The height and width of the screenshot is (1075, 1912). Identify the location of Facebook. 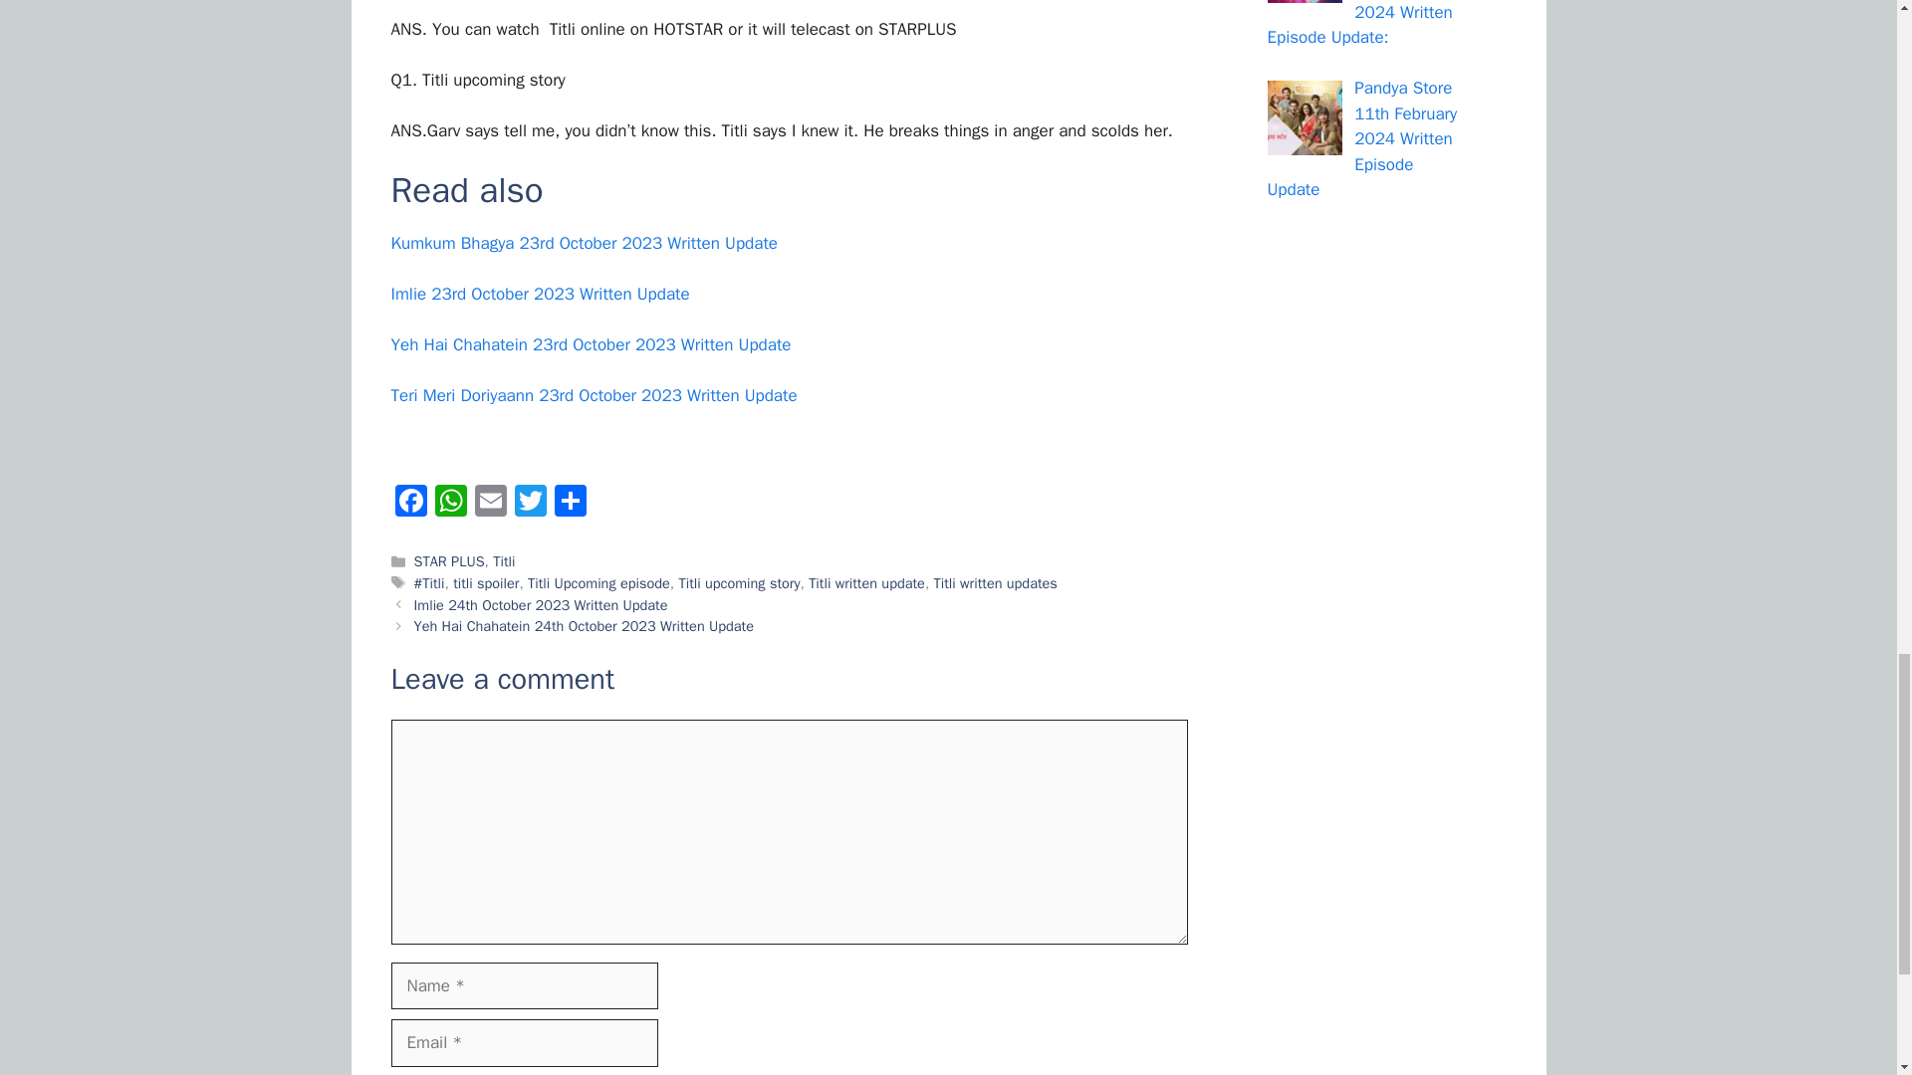
(410, 504).